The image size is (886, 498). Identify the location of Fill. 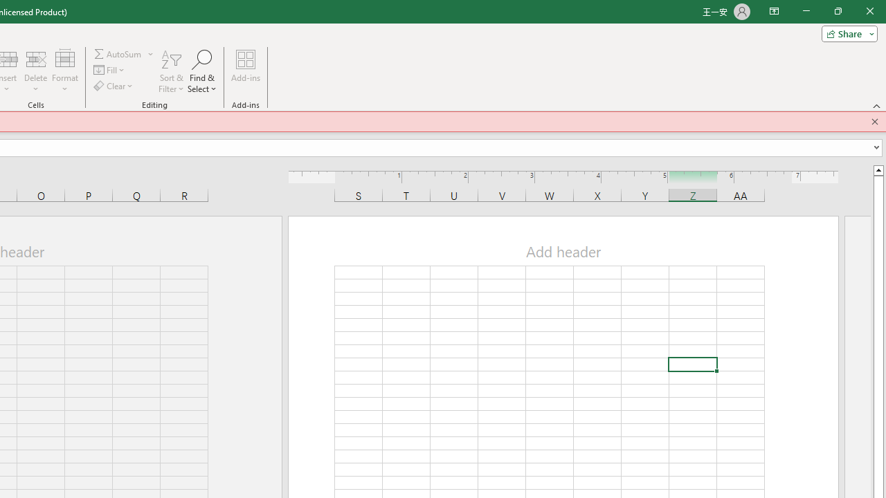
(109, 71).